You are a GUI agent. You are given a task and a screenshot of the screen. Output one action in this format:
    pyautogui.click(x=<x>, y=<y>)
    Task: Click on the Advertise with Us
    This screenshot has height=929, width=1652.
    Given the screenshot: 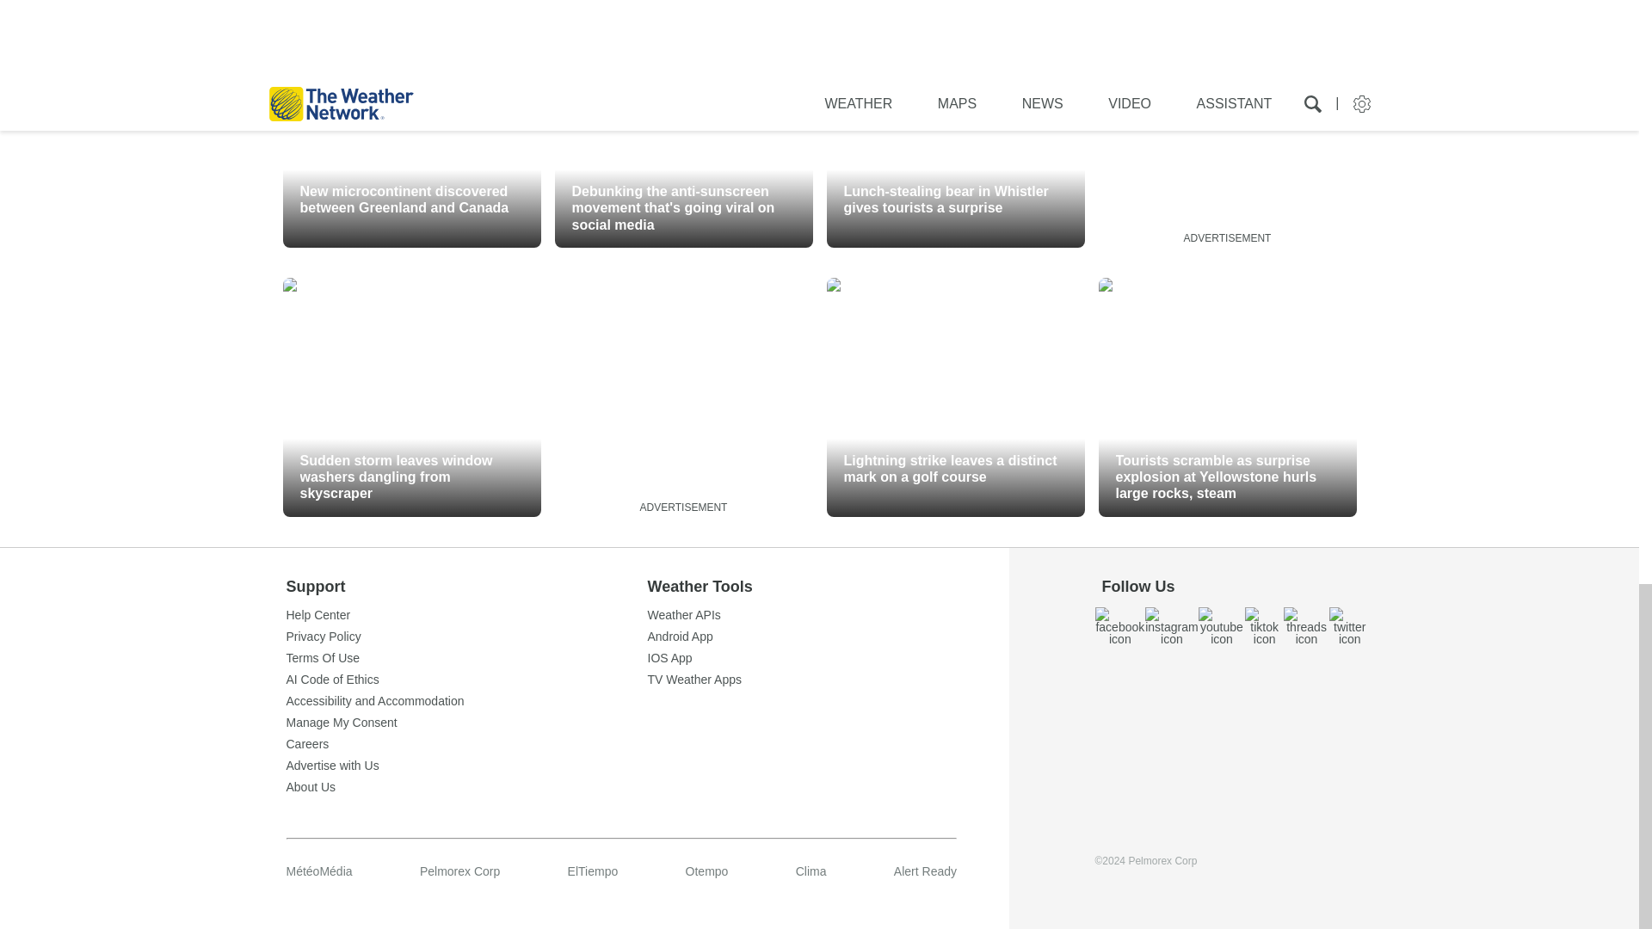 What is the action you would take?
    pyautogui.click(x=466, y=766)
    